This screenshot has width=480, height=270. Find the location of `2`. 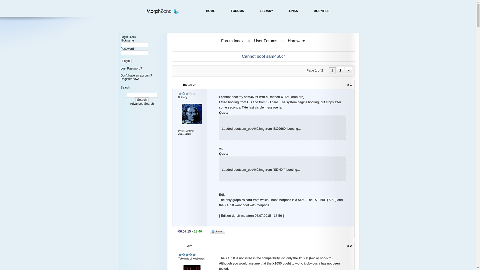

2 is located at coordinates (340, 70).